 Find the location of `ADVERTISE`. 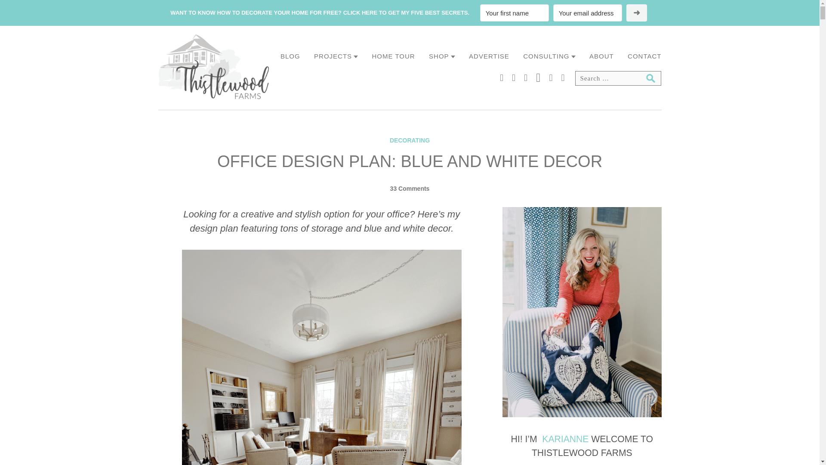

ADVERTISE is located at coordinates (489, 56).